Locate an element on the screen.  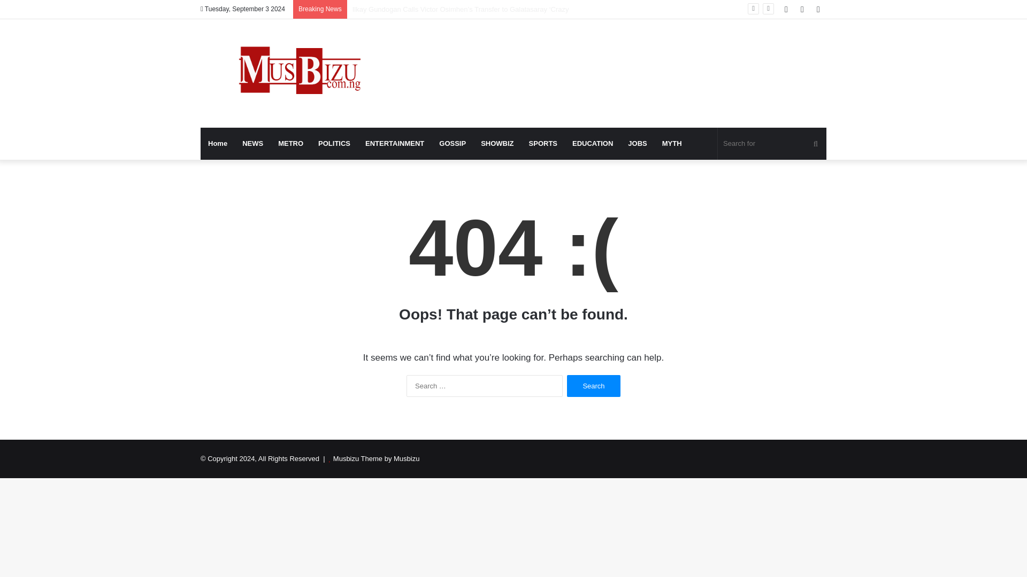
Musbizu Theme by Musbizu is located at coordinates (377, 458).